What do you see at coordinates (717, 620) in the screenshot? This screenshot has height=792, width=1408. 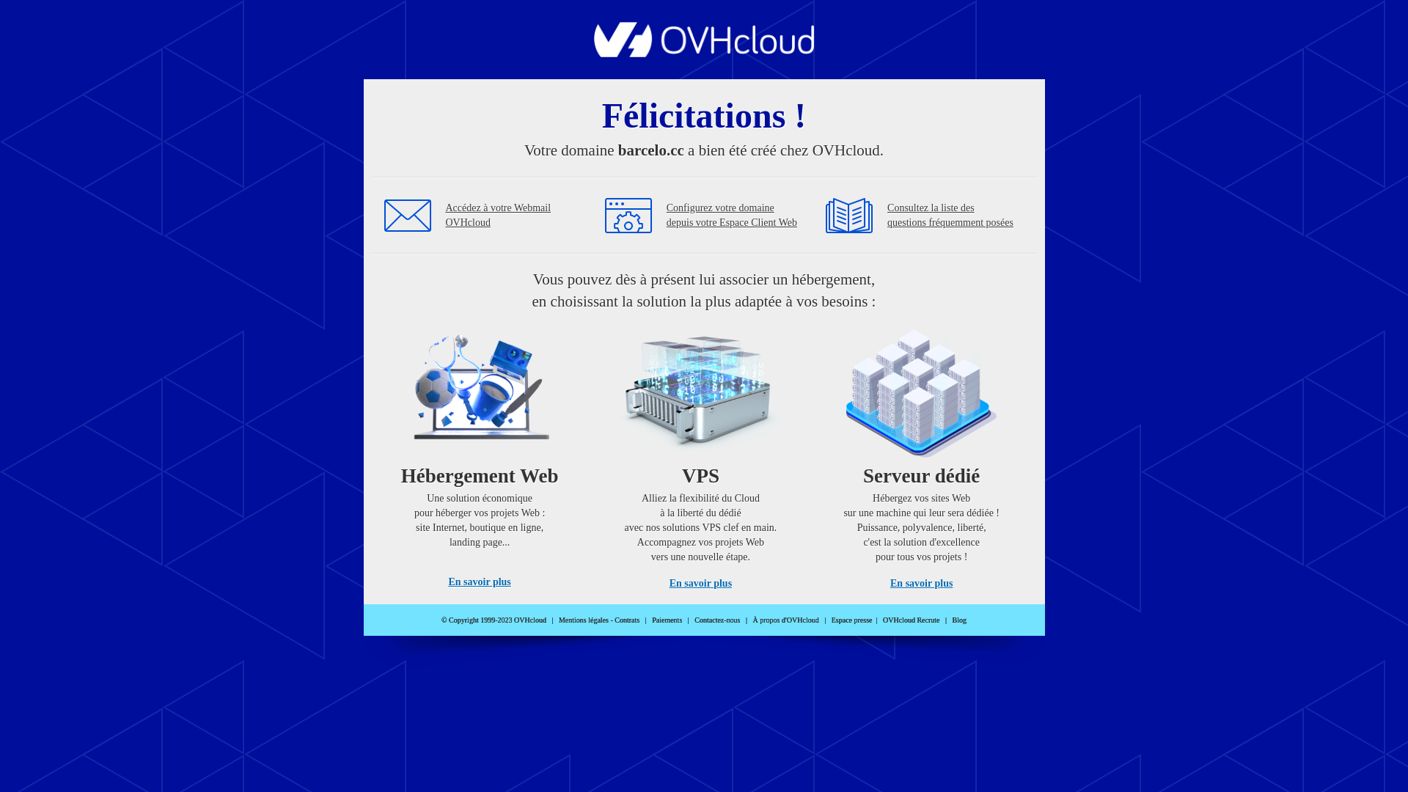 I see `Contactez-nous` at bounding box center [717, 620].